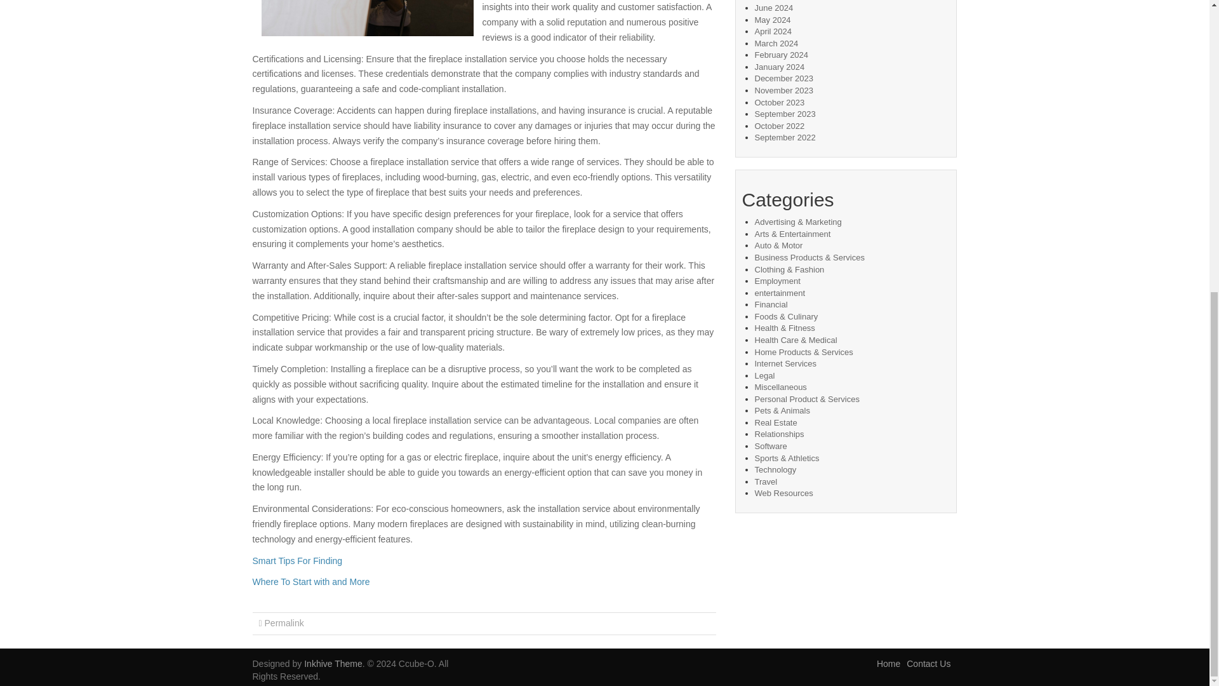 The height and width of the screenshot is (686, 1219). Describe the element at coordinates (783, 77) in the screenshot. I see `December 2023` at that location.